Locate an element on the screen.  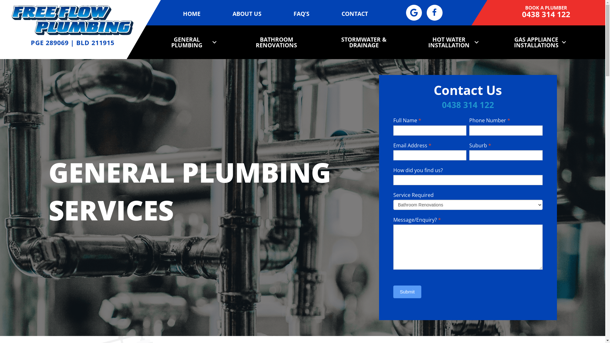
GAS APPLIANCE INSTALLATIONS is located at coordinates (539, 42).